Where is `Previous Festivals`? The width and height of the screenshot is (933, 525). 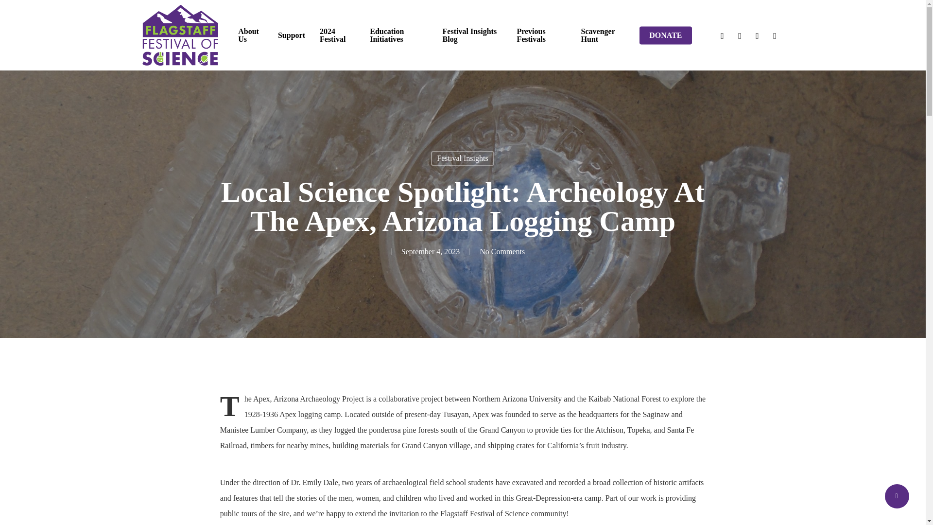
Previous Festivals is located at coordinates (541, 35).